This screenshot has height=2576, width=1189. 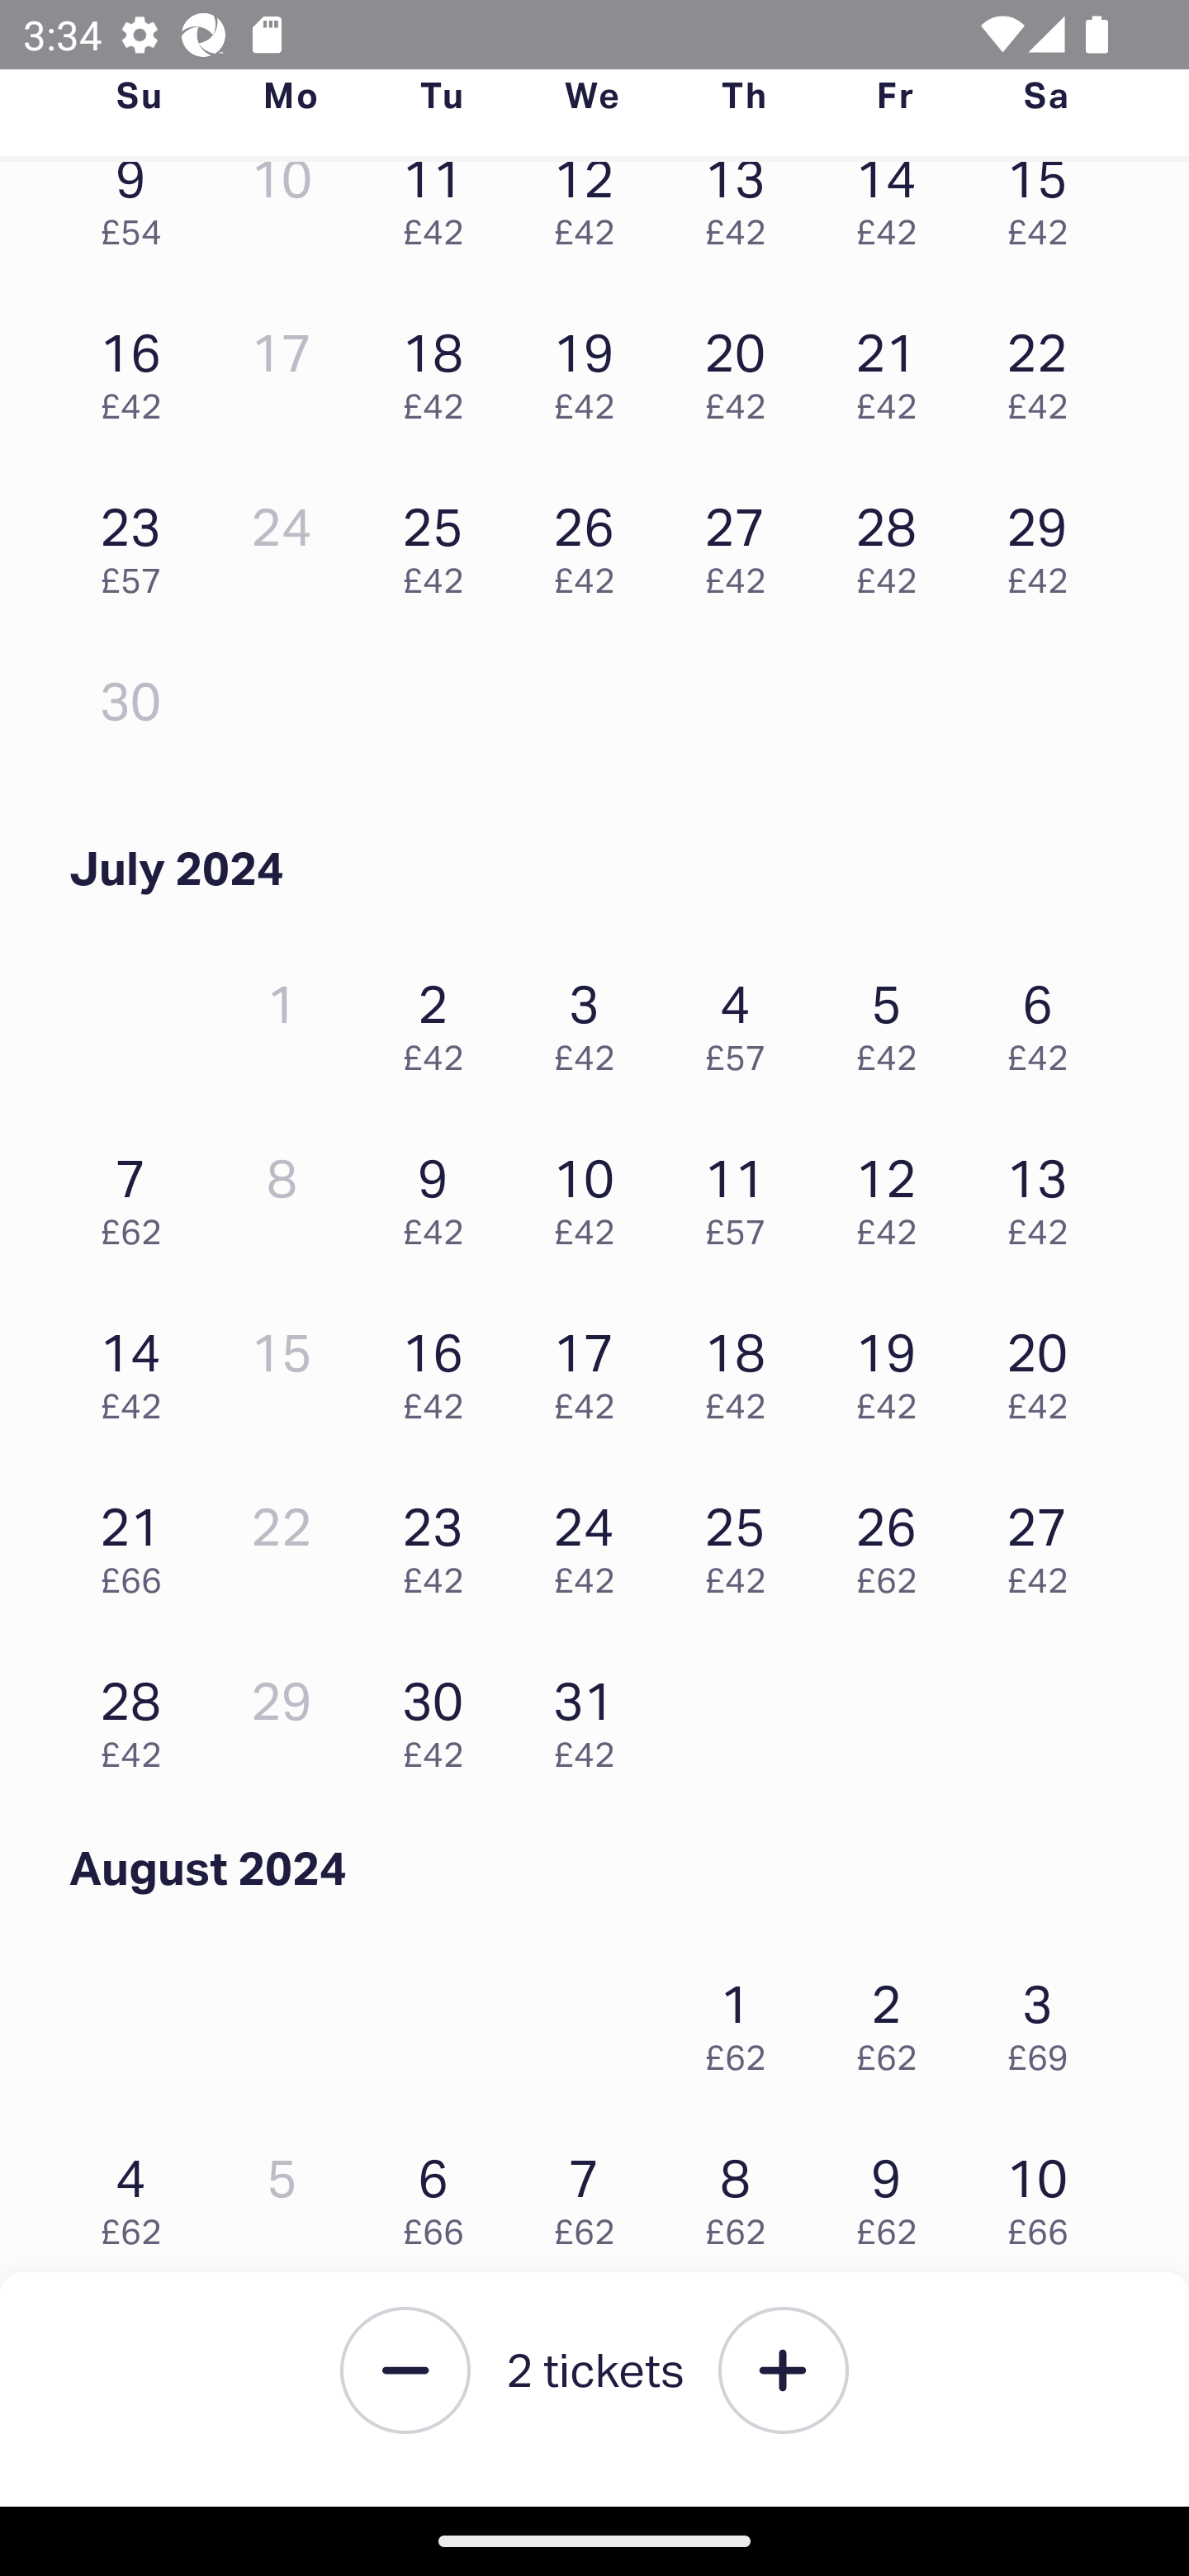 I want to click on 22 £42, so click(x=1045, y=370).